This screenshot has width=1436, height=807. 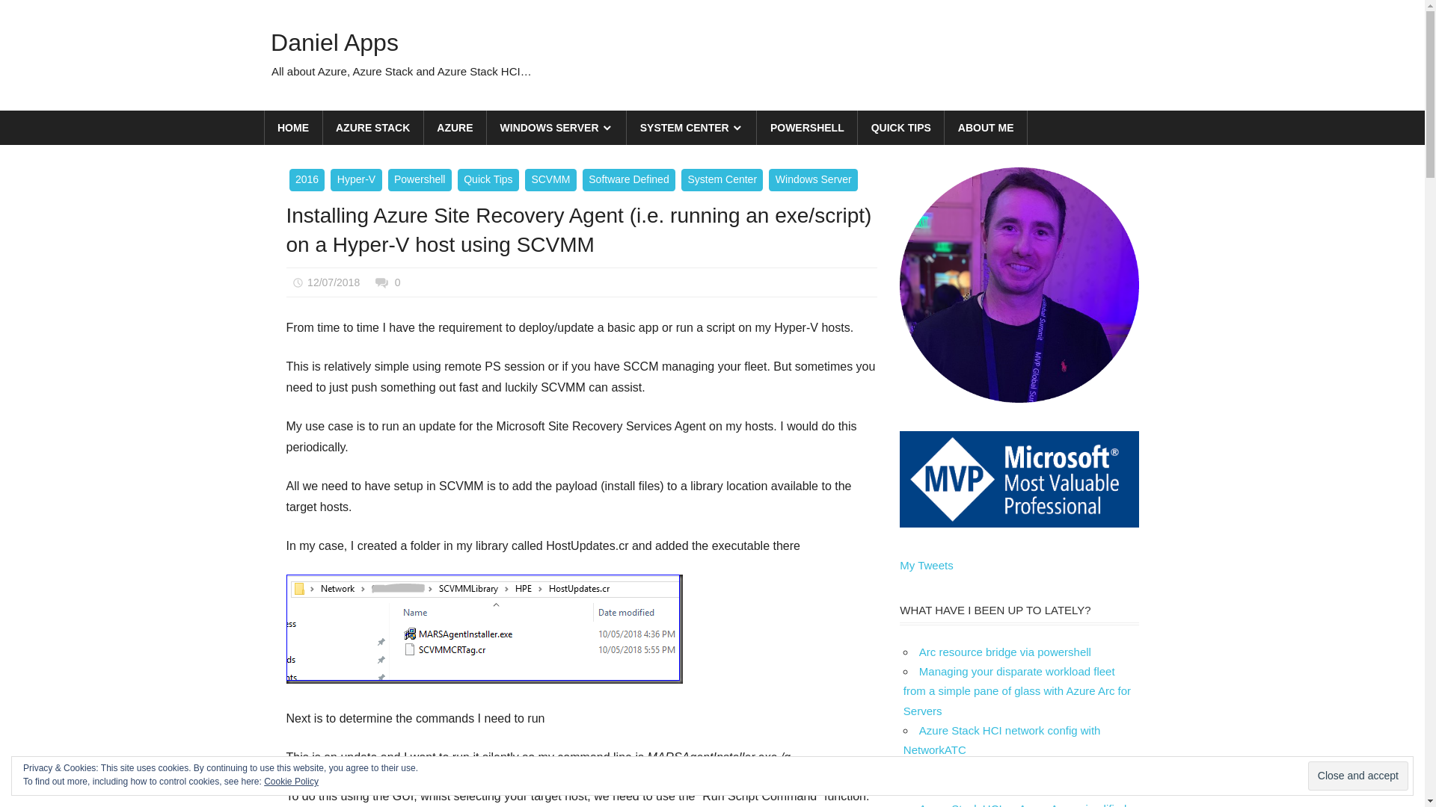 What do you see at coordinates (808, 128) in the screenshot?
I see `POWERSHELL` at bounding box center [808, 128].